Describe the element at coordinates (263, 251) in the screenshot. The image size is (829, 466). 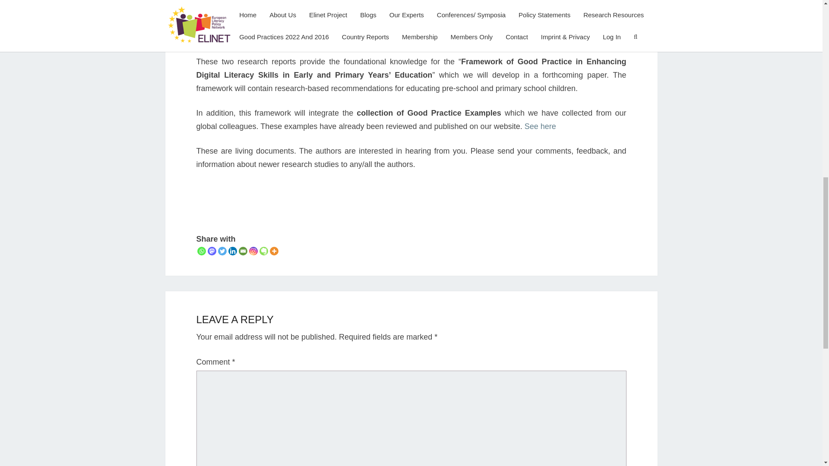
I see `Evernote` at that location.